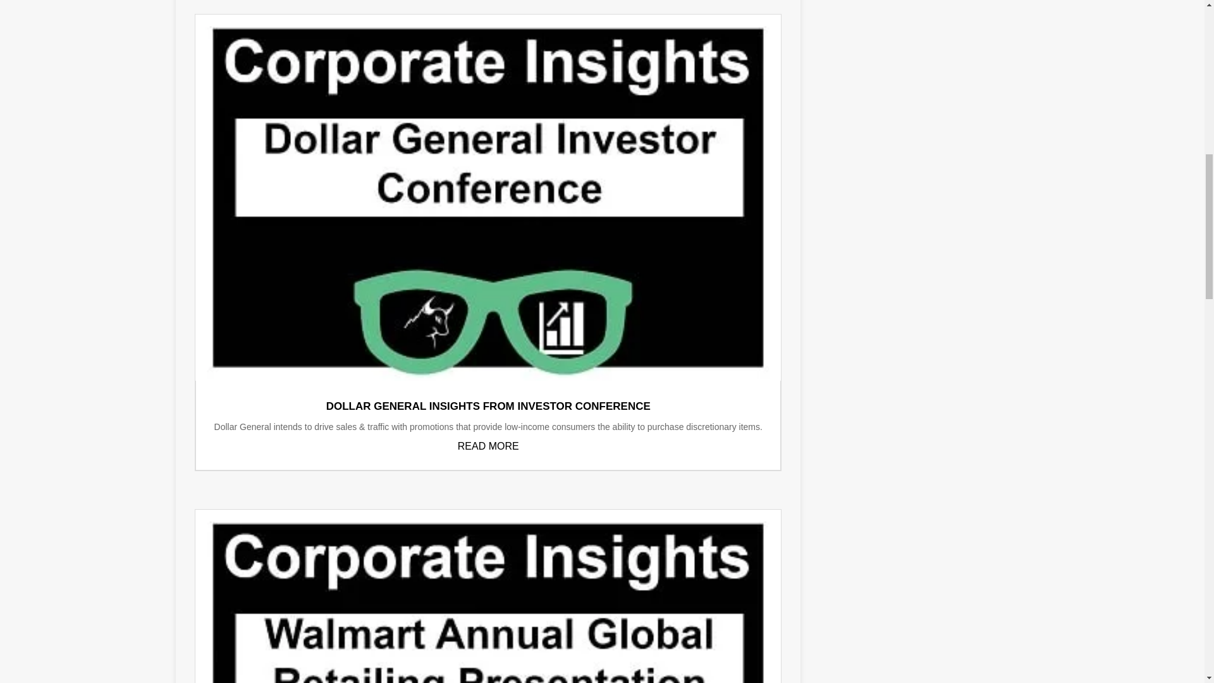 The image size is (1214, 683). What do you see at coordinates (488, 406) in the screenshot?
I see `DOLLAR GENERAL INSIGHTS FROM INVESTOR CONFERENCE` at bounding box center [488, 406].